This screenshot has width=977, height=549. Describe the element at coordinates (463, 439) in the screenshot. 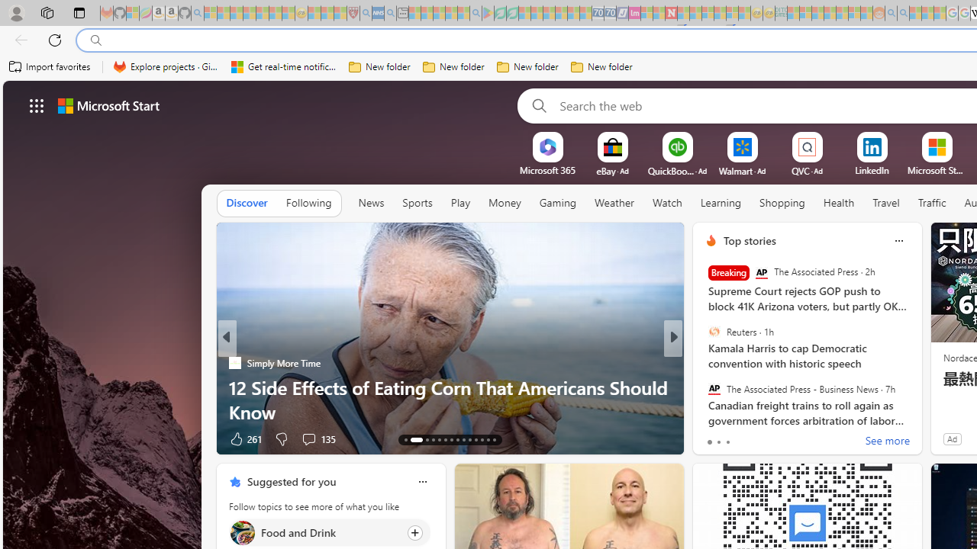

I see `AutomationID: tab-21` at that location.